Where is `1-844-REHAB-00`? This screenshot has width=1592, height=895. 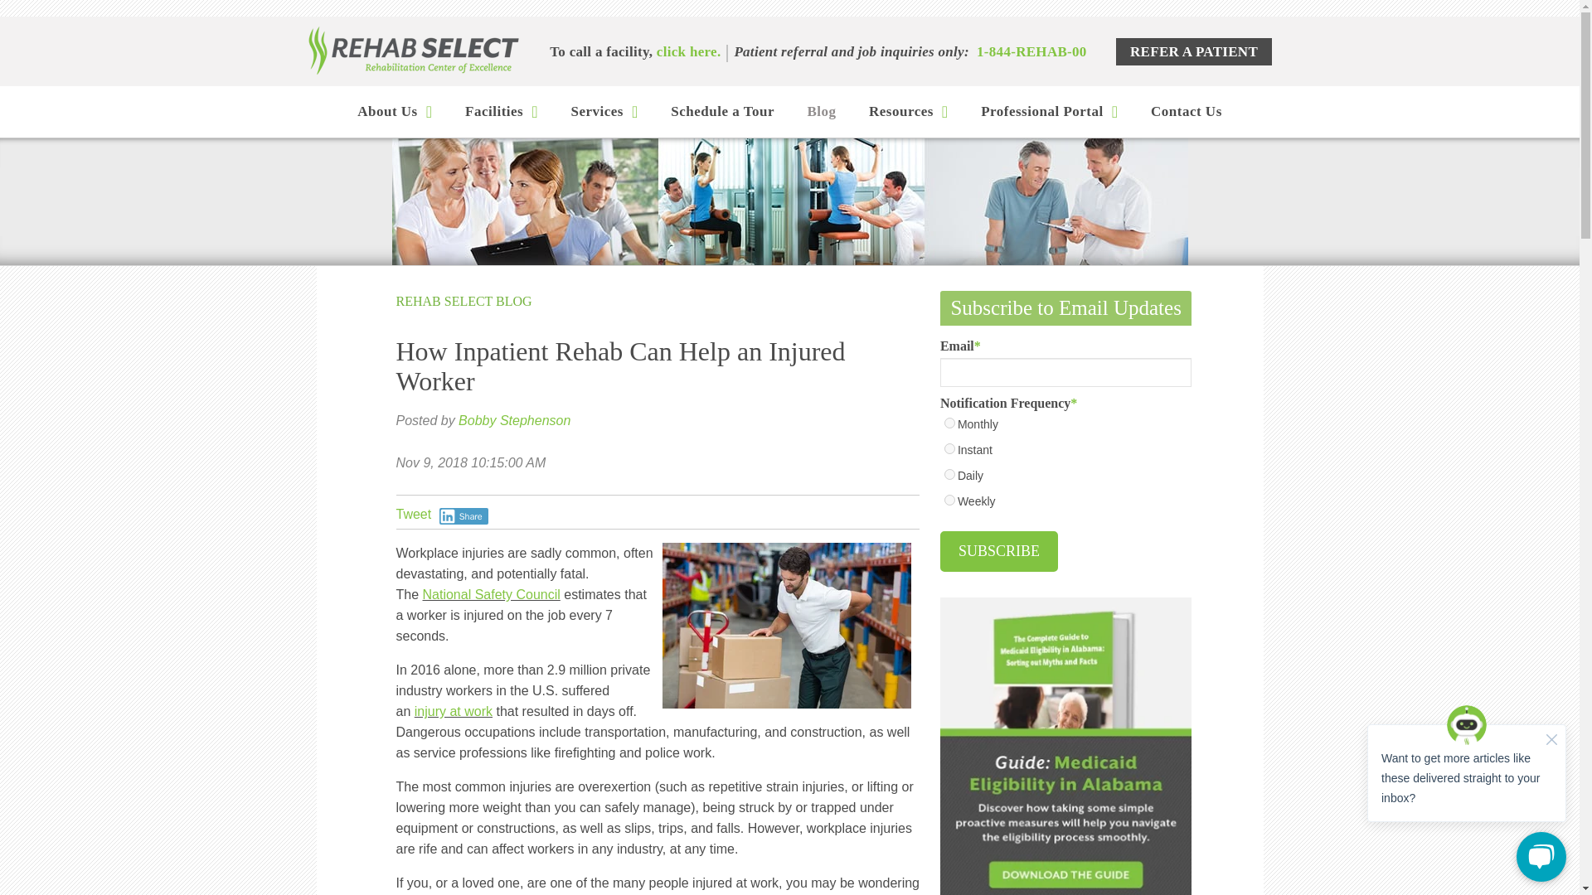
1-844-REHAB-00 is located at coordinates (1031, 51).